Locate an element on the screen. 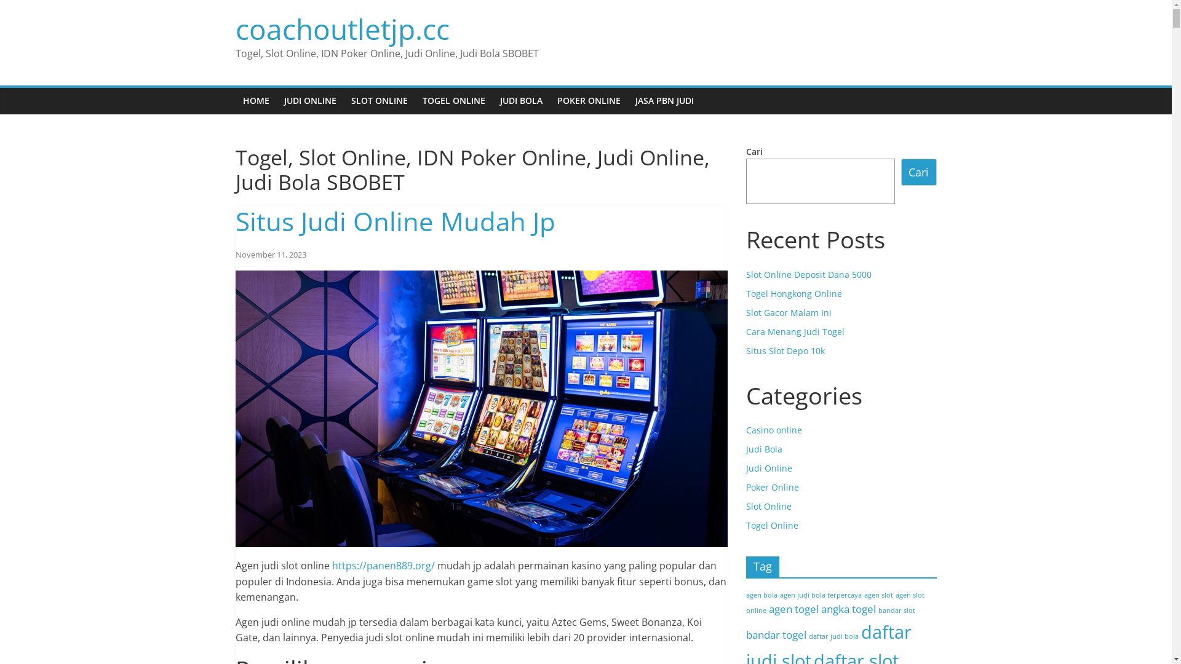  Togel Online is located at coordinates (771, 525).